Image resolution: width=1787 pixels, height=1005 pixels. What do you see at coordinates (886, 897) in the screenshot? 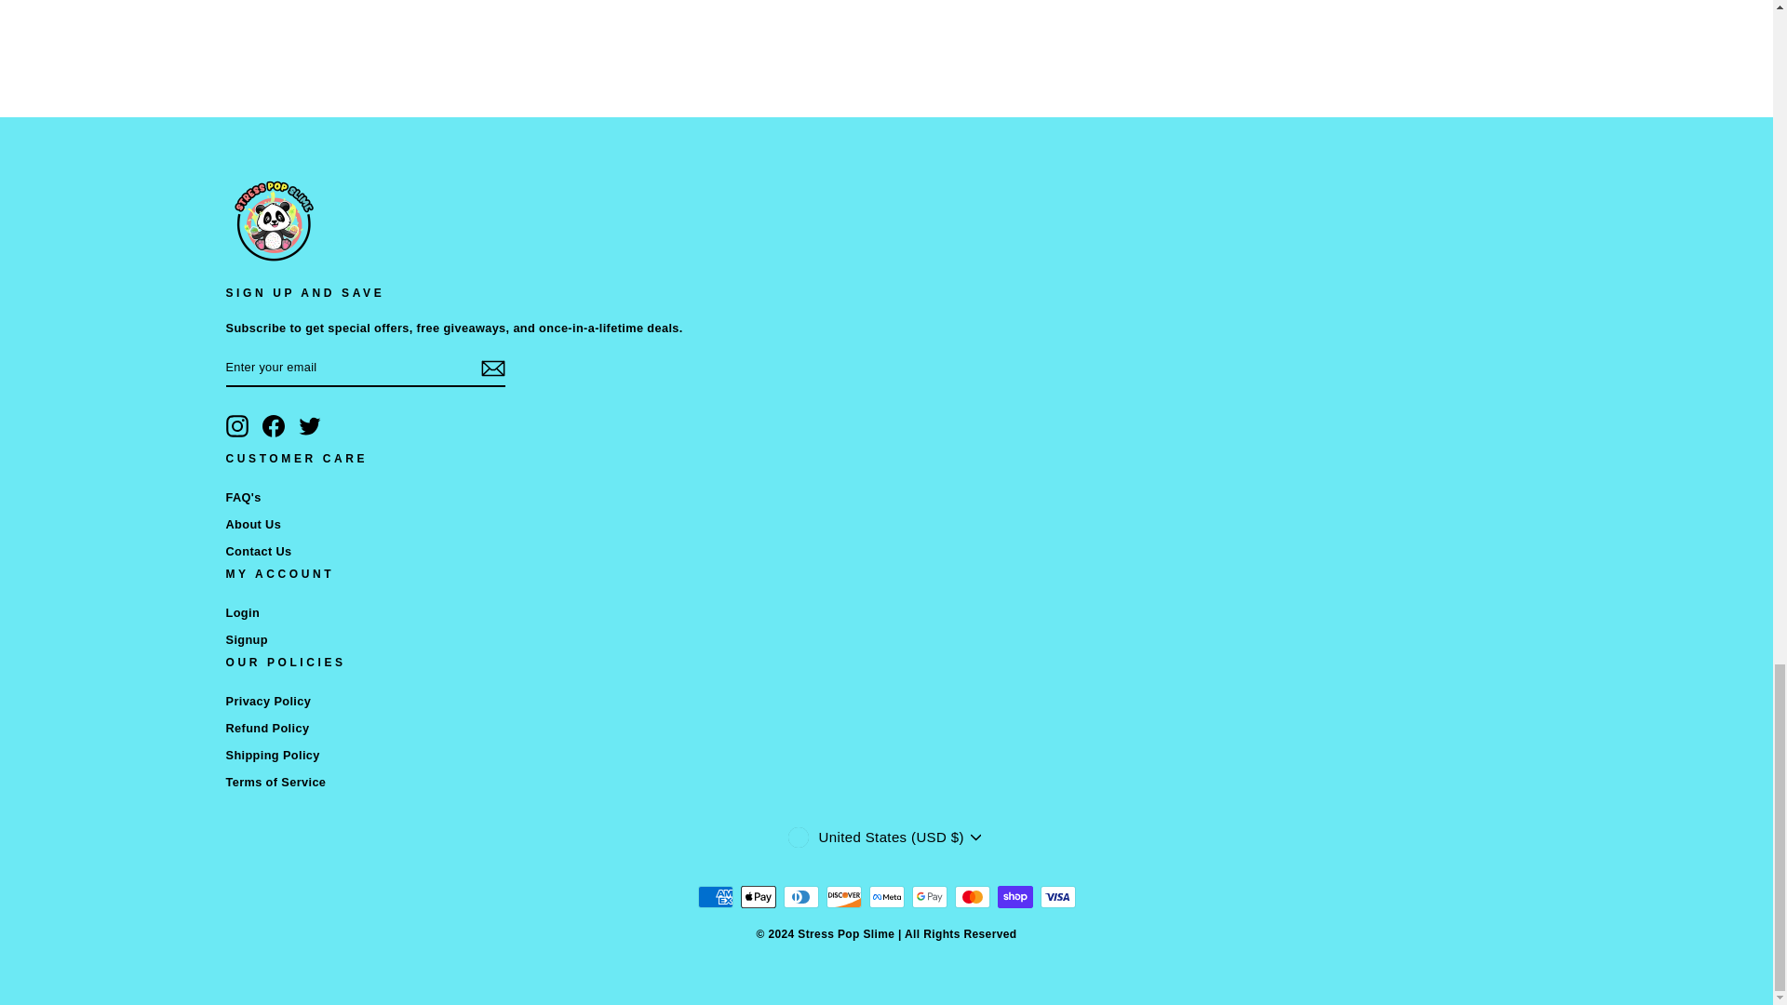
I see `Meta Pay` at bounding box center [886, 897].